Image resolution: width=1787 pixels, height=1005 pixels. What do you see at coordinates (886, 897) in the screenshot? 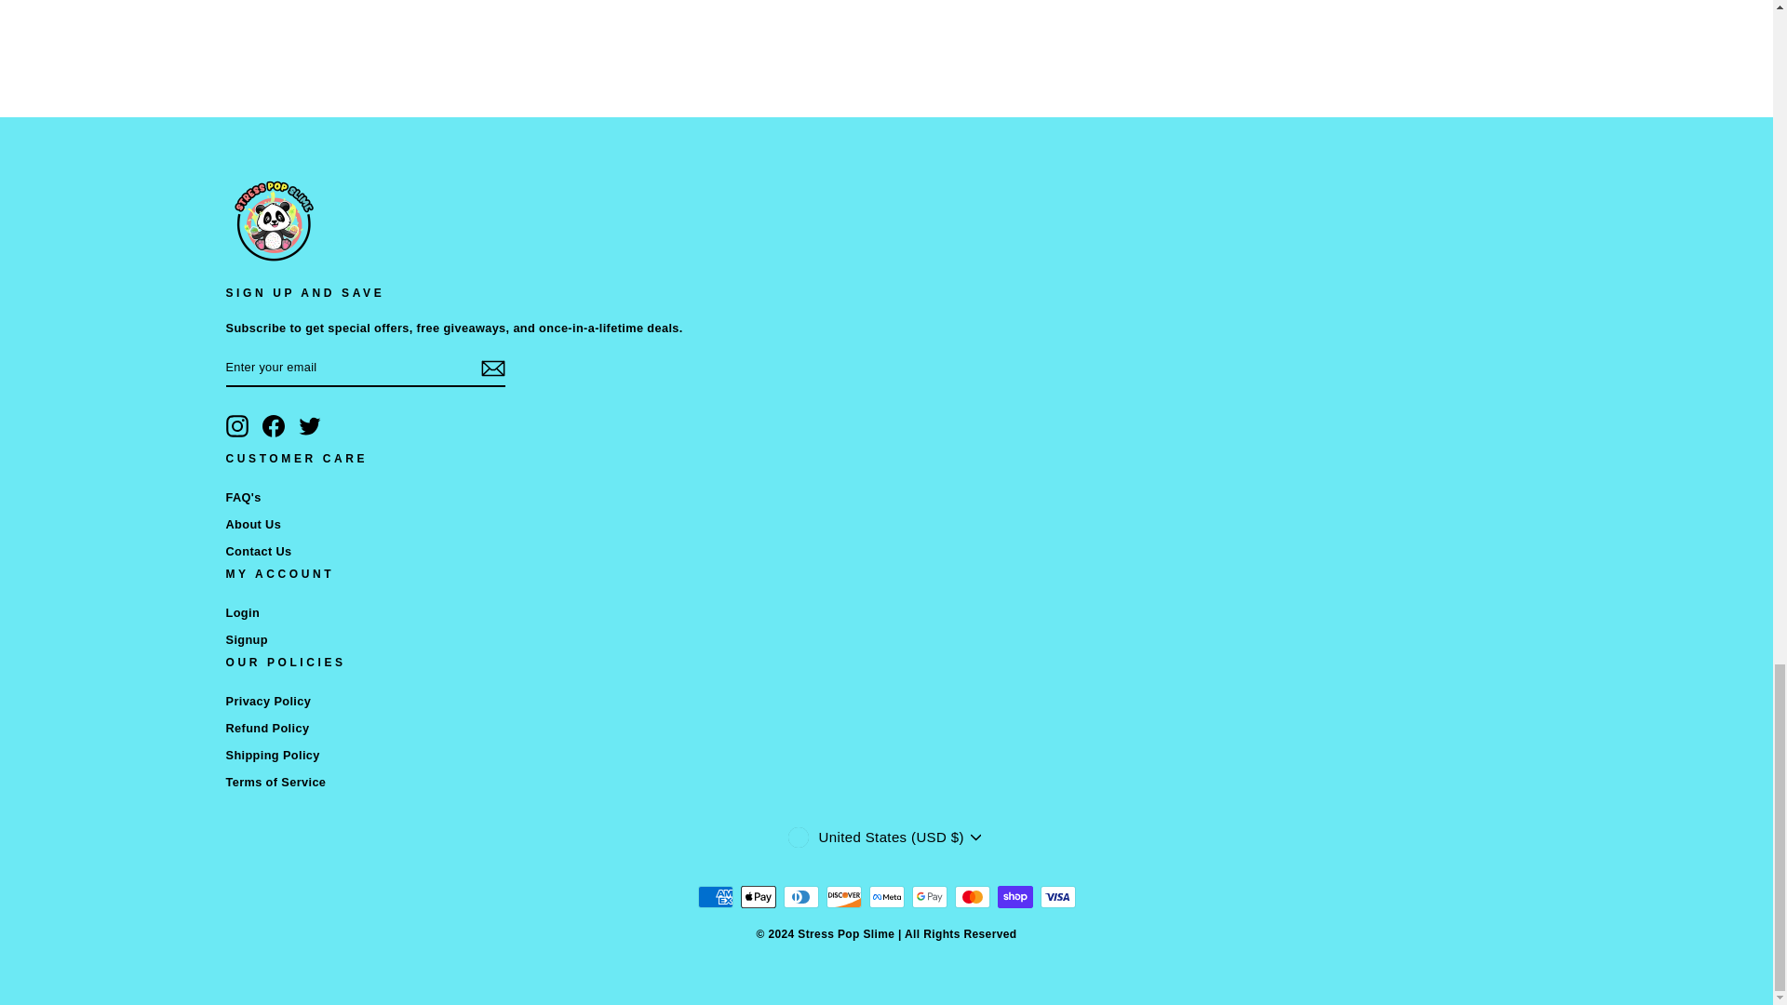
I see `Meta Pay` at bounding box center [886, 897].